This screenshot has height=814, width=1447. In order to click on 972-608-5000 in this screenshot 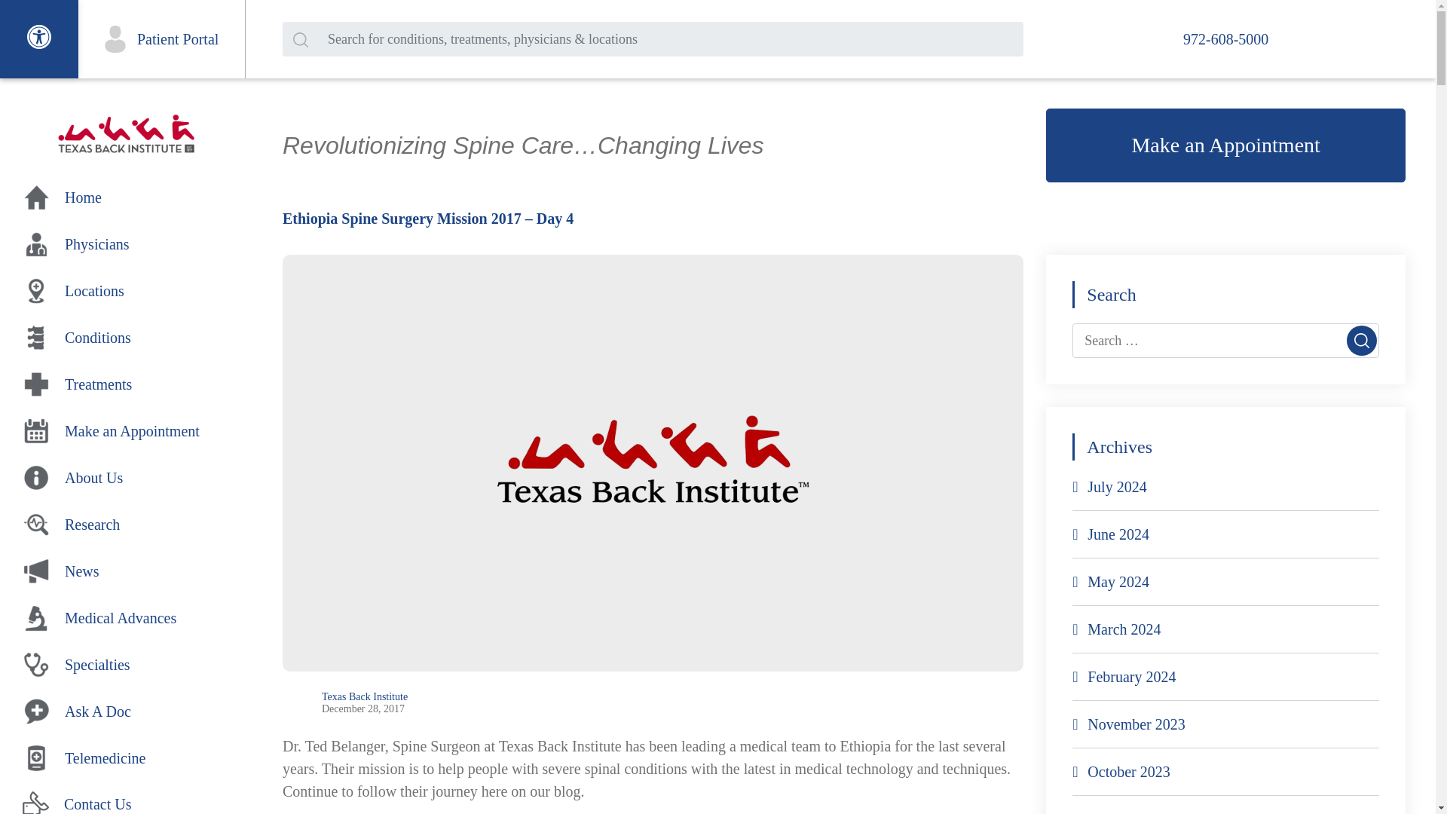, I will do `click(1225, 39)`.